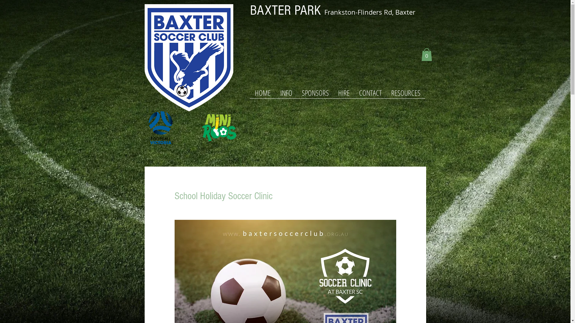  Describe the element at coordinates (426, 54) in the screenshot. I see `0` at that location.